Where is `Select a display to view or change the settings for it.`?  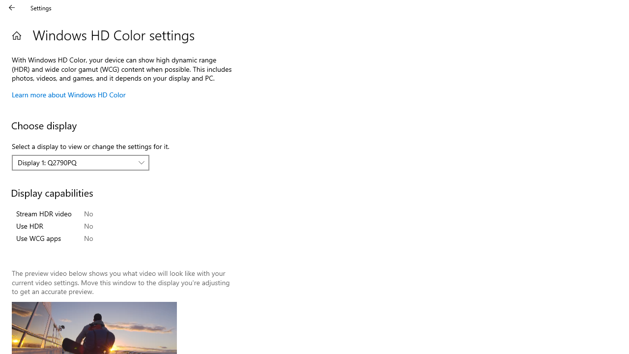
Select a display to view or change the settings for it. is located at coordinates (81, 163).